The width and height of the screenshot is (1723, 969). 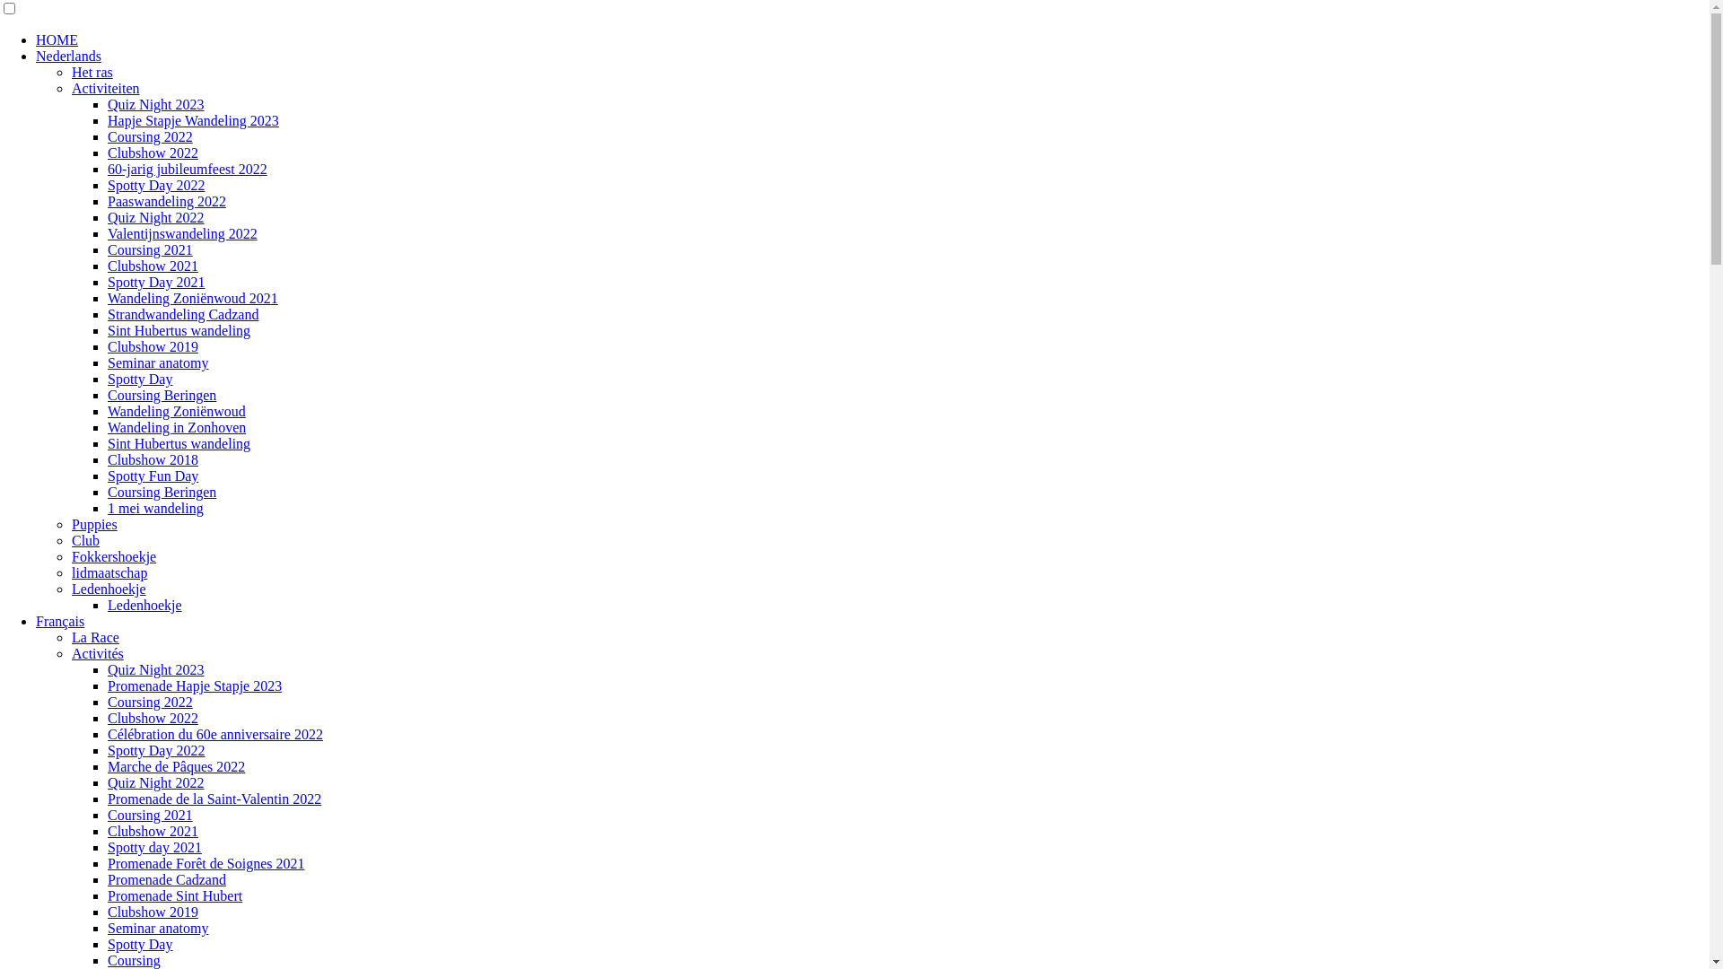 I want to click on Sint Hubertus wandeling, so click(x=179, y=443).